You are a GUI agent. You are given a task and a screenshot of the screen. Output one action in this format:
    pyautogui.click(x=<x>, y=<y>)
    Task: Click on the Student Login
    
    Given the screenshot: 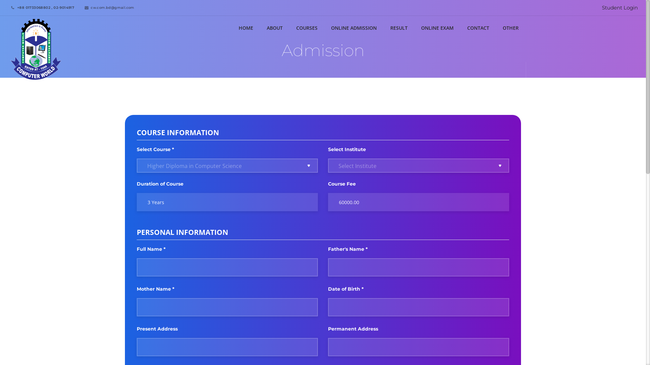 What is the action you would take?
    pyautogui.click(x=620, y=8)
    